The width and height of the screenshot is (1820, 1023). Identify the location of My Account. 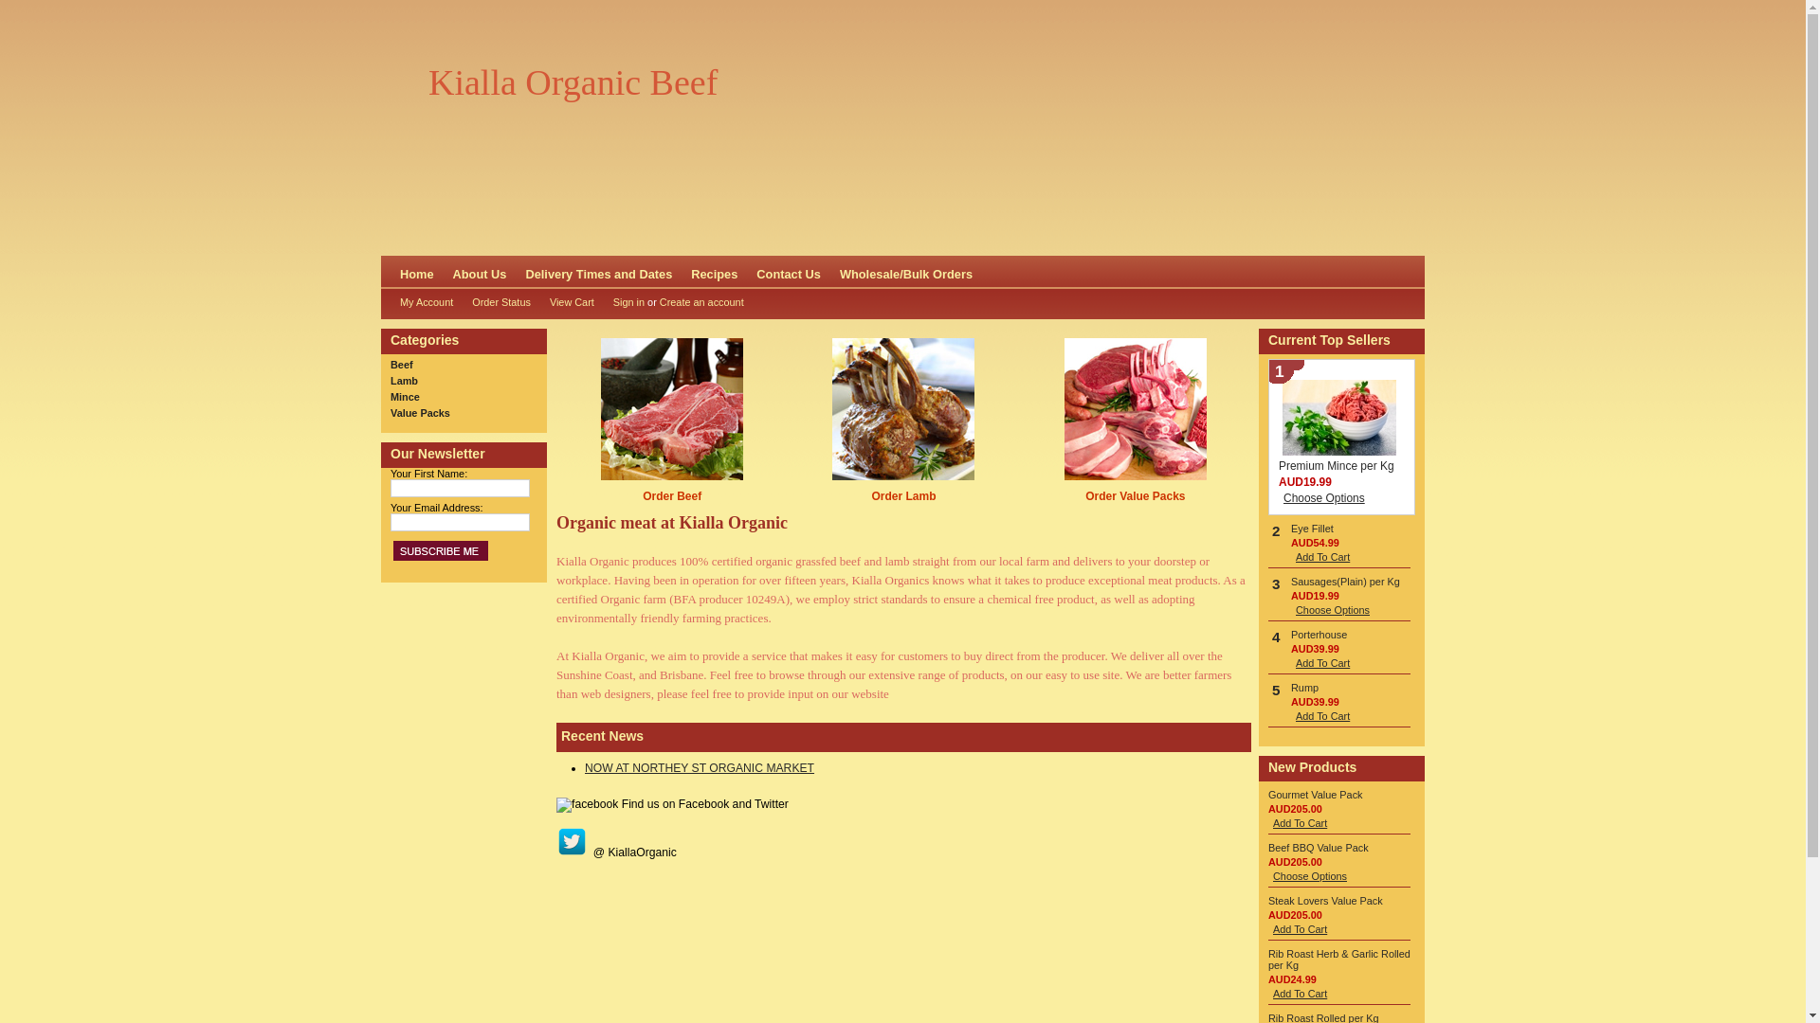
(422, 302).